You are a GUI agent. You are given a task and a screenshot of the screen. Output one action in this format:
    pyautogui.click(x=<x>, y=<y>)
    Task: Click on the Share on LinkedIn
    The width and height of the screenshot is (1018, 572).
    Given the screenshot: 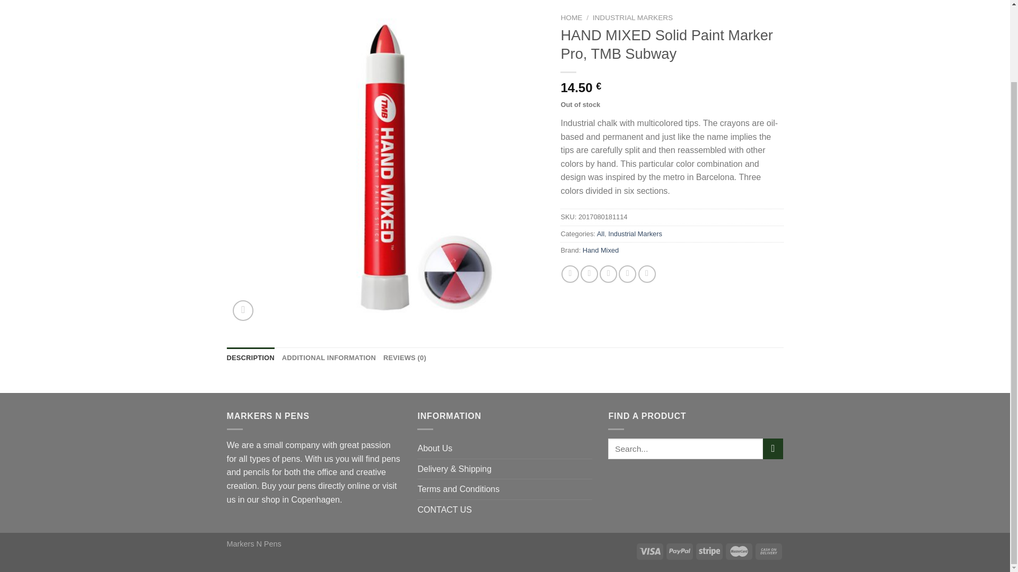 What is the action you would take?
    pyautogui.click(x=647, y=274)
    